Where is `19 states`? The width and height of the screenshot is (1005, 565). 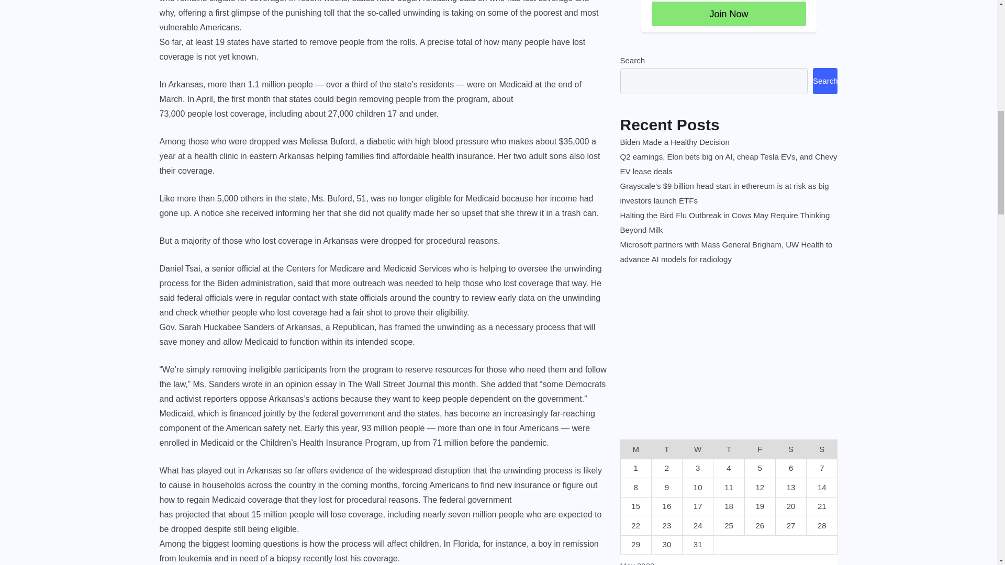 19 states is located at coordinates (232, 42).